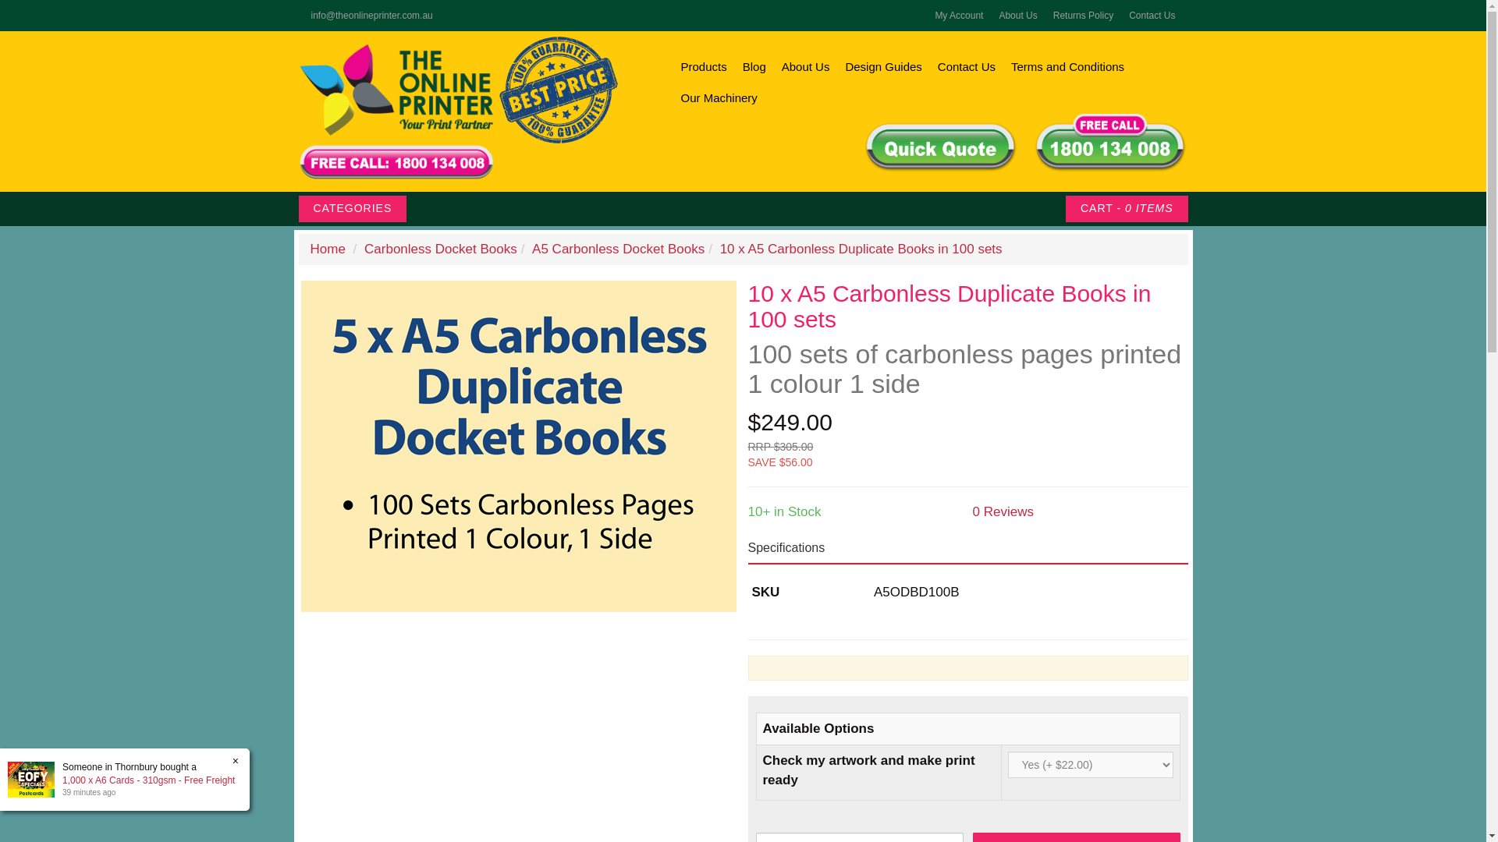 The width and height of the screenshot is (1498, 842). What do you see at coordinates (703, 66) in the screenshot?
I see `Products` at bounding box center [703, 66].